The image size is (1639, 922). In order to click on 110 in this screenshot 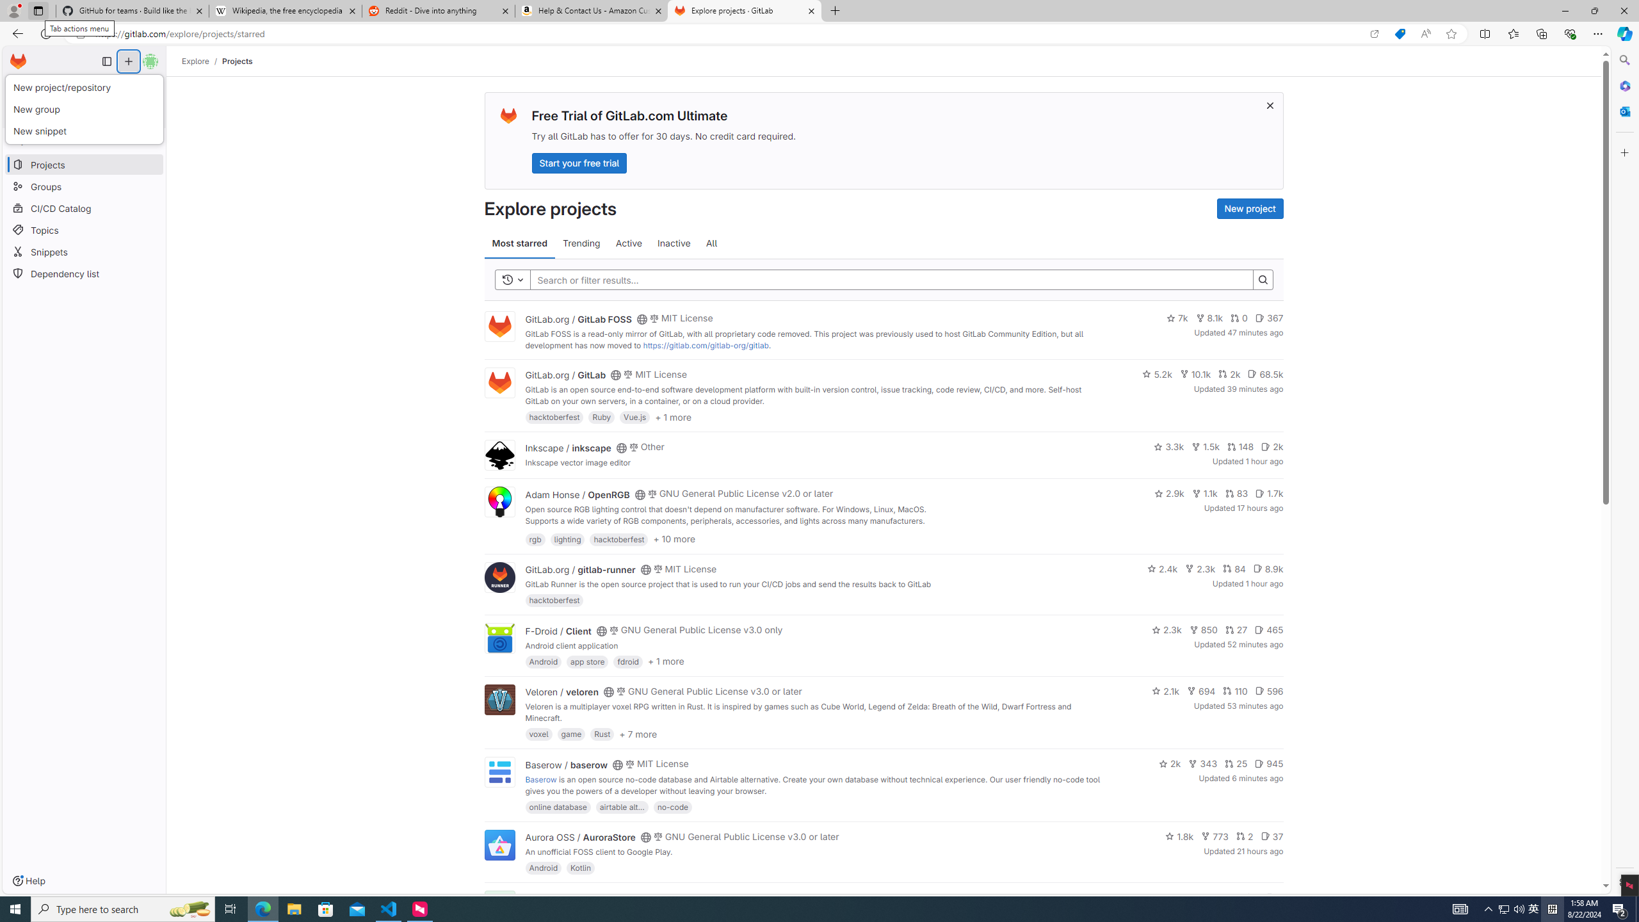, I will do `click(1234, 691)`.